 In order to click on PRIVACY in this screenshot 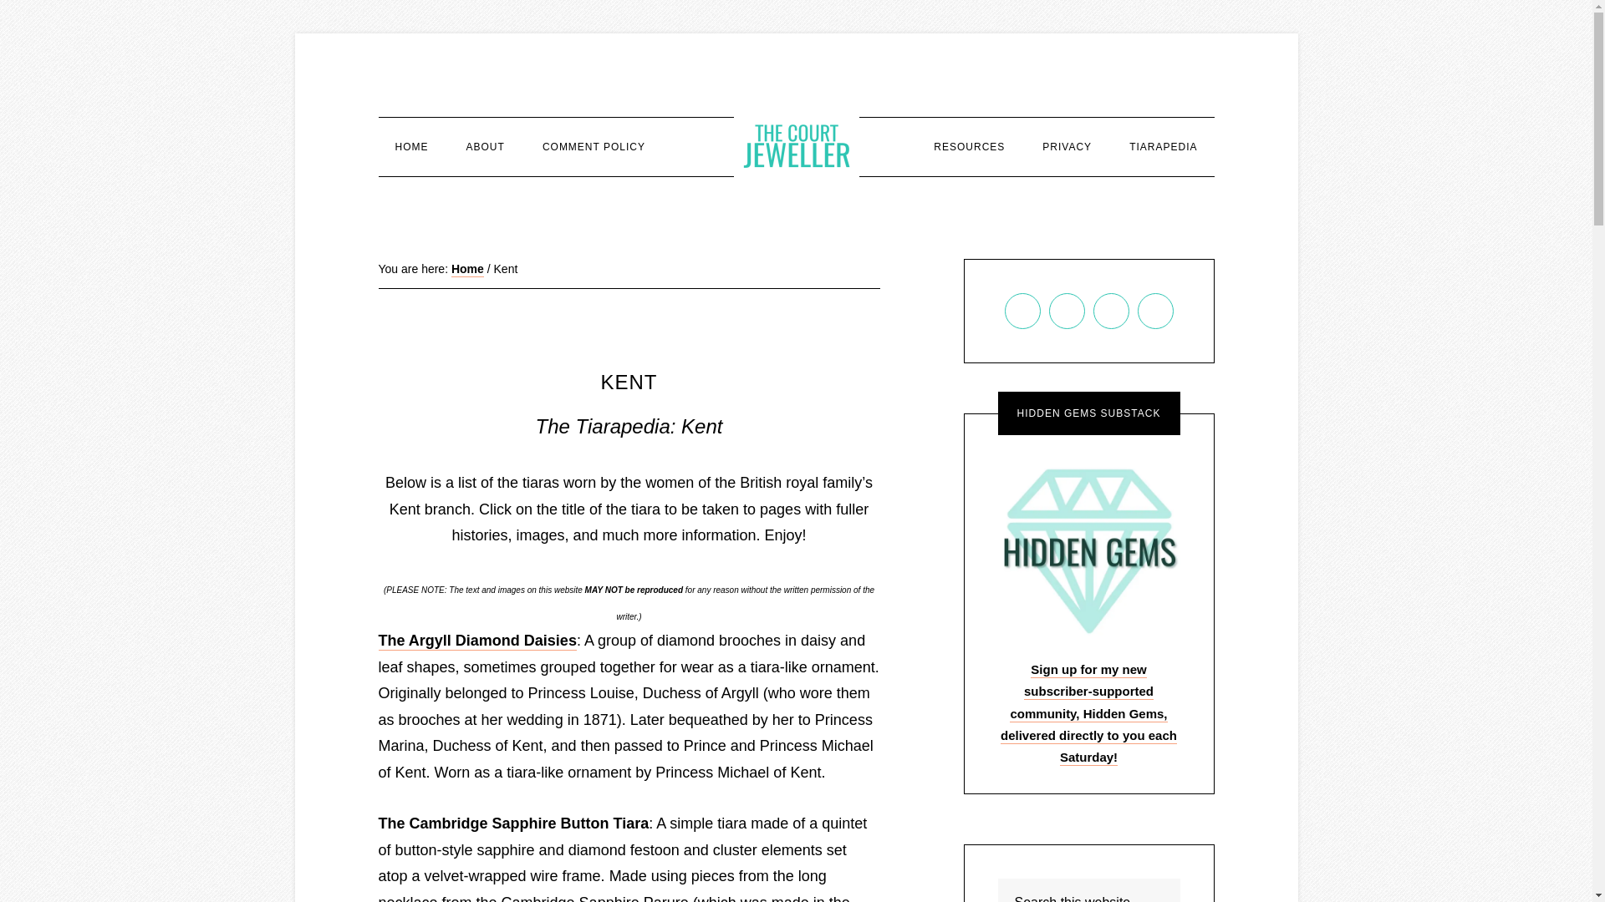, I will do `click(1067, 147)`.